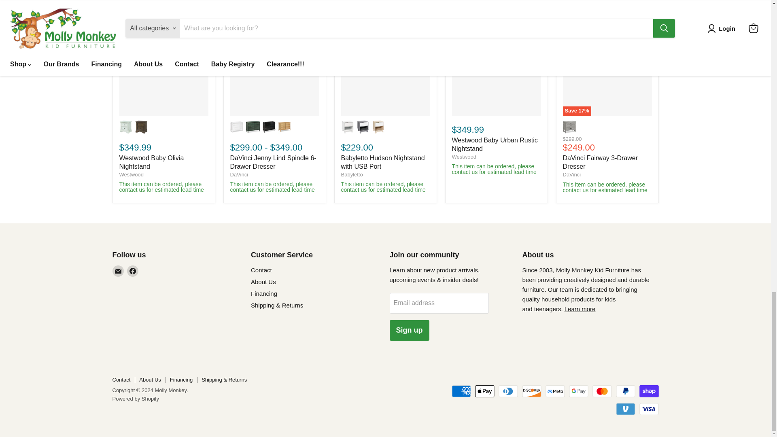 Image resolution: width=777 pixels, height=437 pixels. Describe the element at coordinates (463, 157) in the screenshot. I see `Westwood` at that location.